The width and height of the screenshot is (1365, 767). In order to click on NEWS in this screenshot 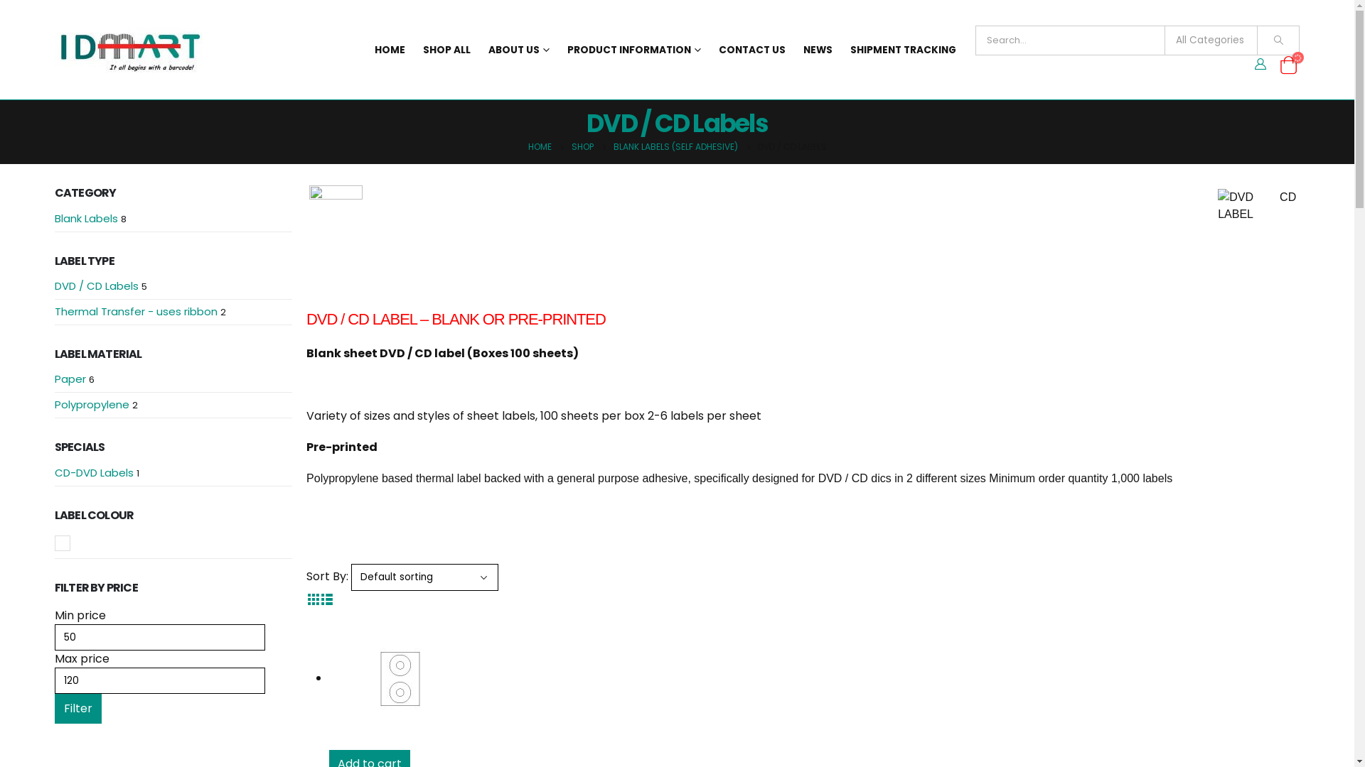, I will do `click(818, 50)`.